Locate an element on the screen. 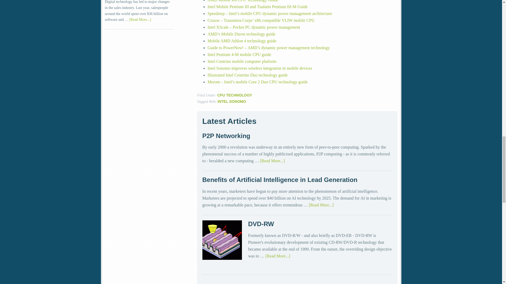  Mobile AMD Athlon 4 technology guide is located at coordinates (242, 41).